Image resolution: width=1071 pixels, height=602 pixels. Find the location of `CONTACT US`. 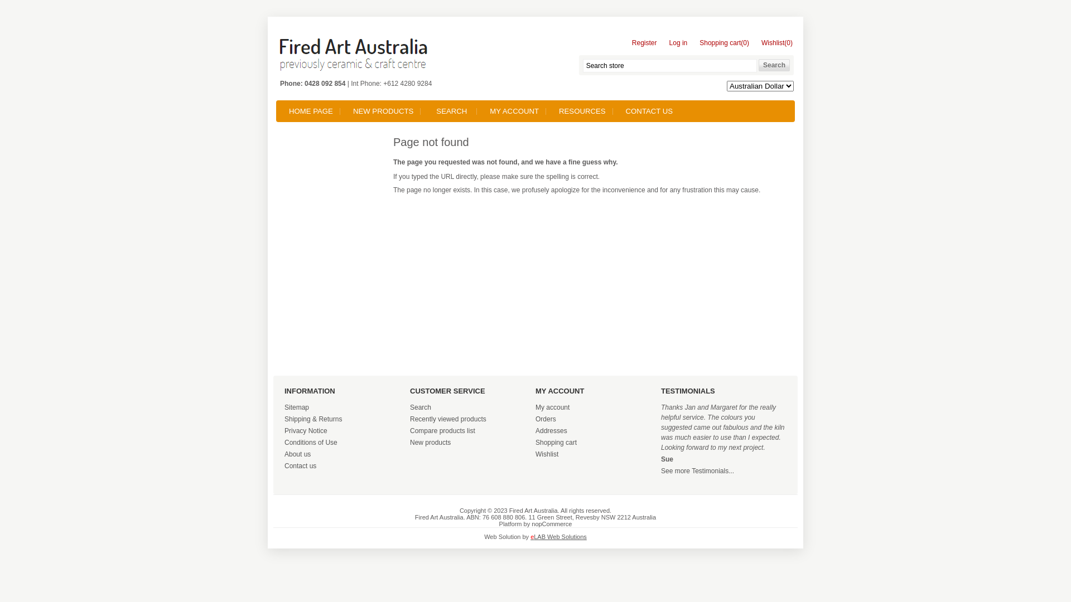

CONTACT US is located at coordinates (649, 111).